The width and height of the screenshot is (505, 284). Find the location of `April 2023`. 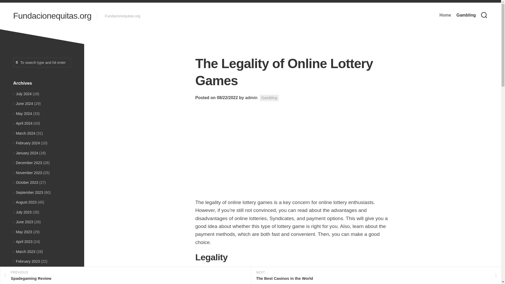

April 2023 is located at coordinates (23, 241).